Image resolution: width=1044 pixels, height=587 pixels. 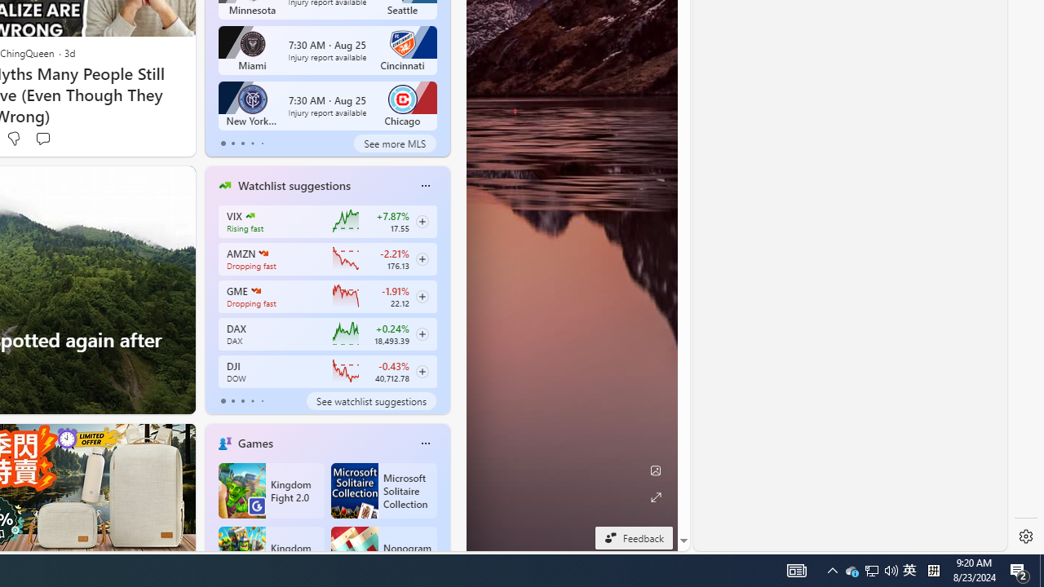 What do you see at coordinates (891, 571) in the screenshot?
I see `Q2790: 100%` at bounding box center [891, 571].